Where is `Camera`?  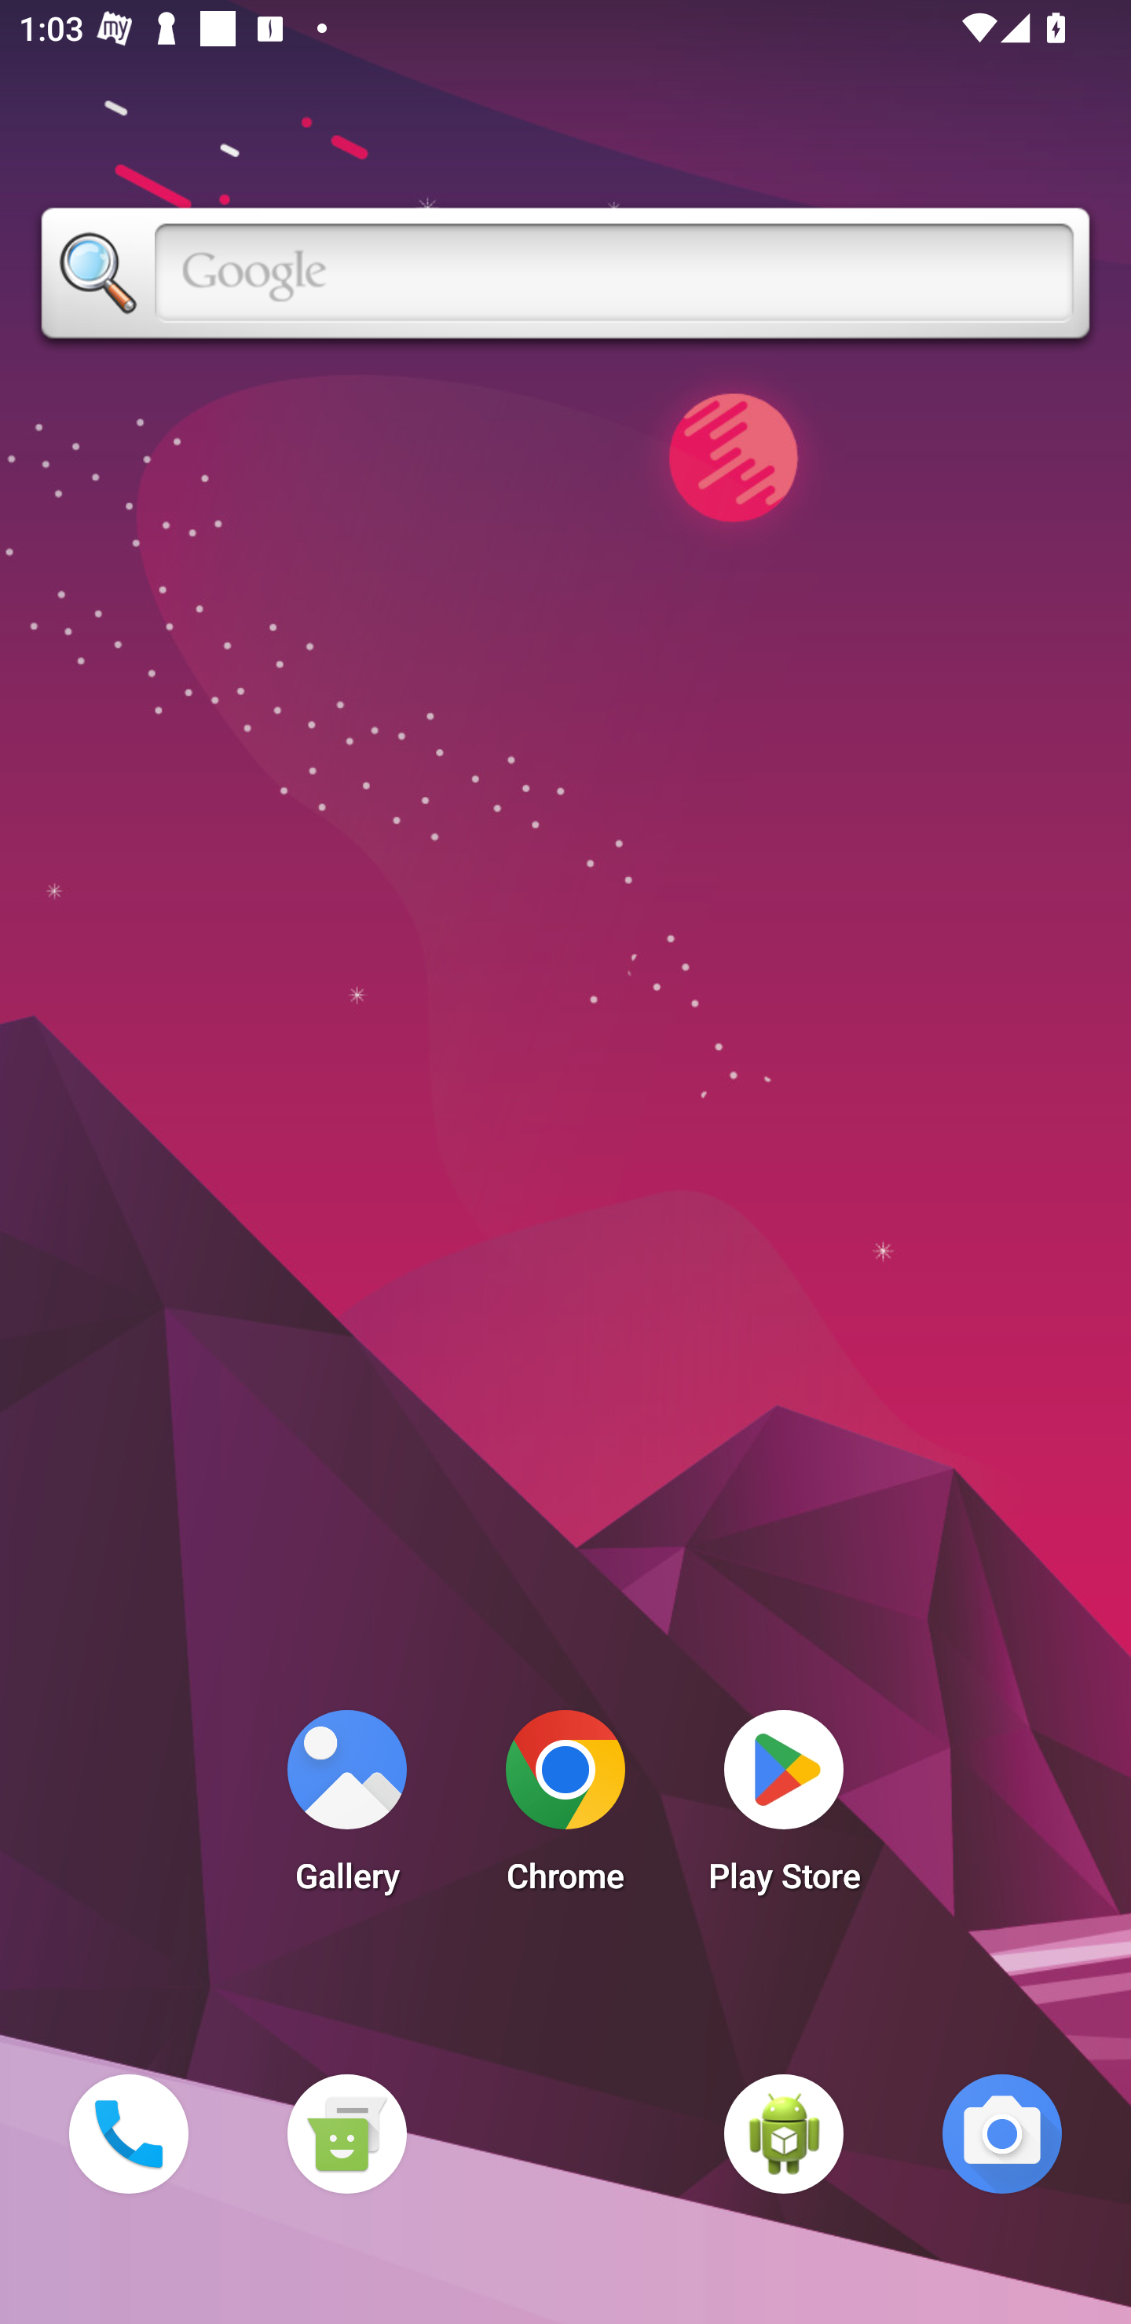 Camera is located at coordinates (1002, 2133).